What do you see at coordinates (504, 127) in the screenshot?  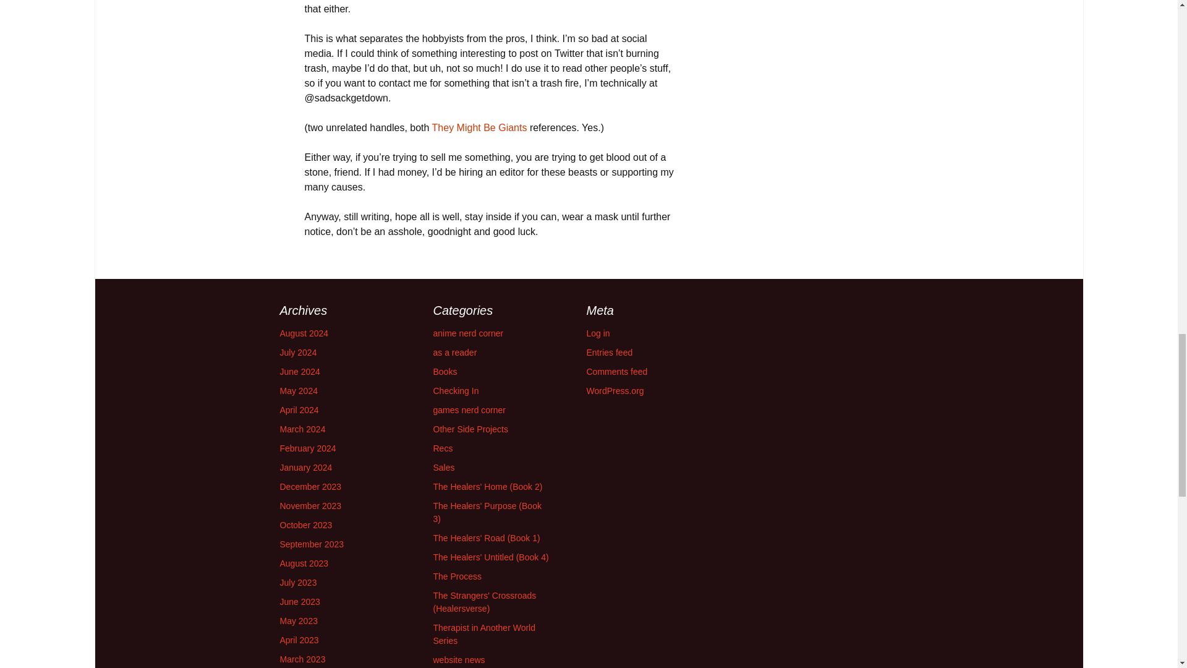 I see `Be Giants` at bounding box center [504, 127].